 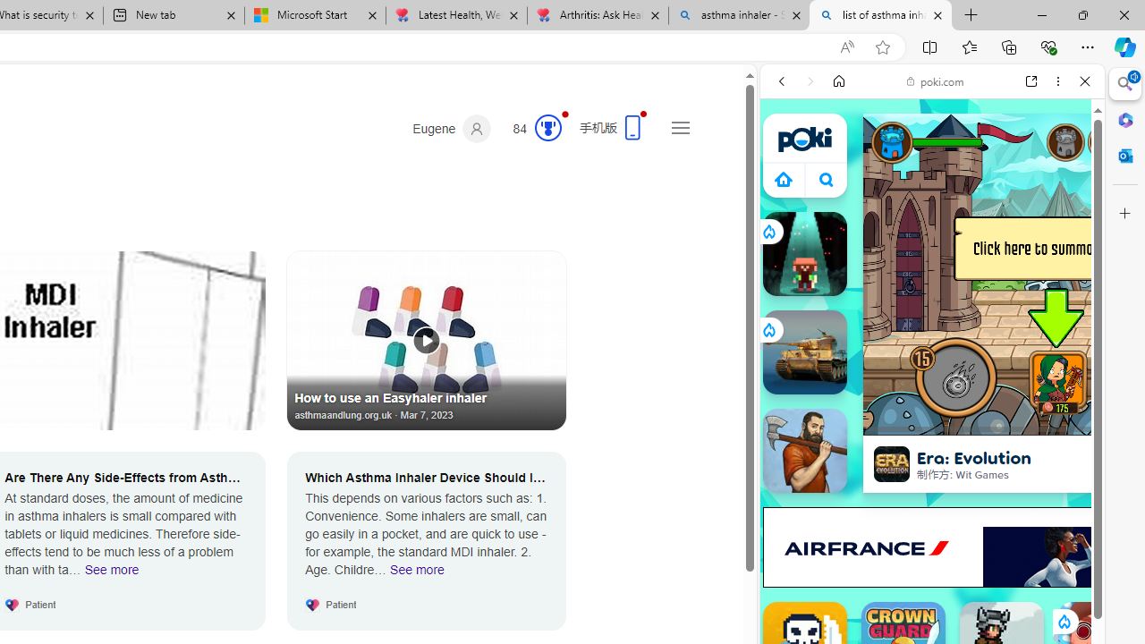 What do you see at coordinates (680, 127) in the screenshot?
I see `Settings and quick links` at bounding box center [680, 127].